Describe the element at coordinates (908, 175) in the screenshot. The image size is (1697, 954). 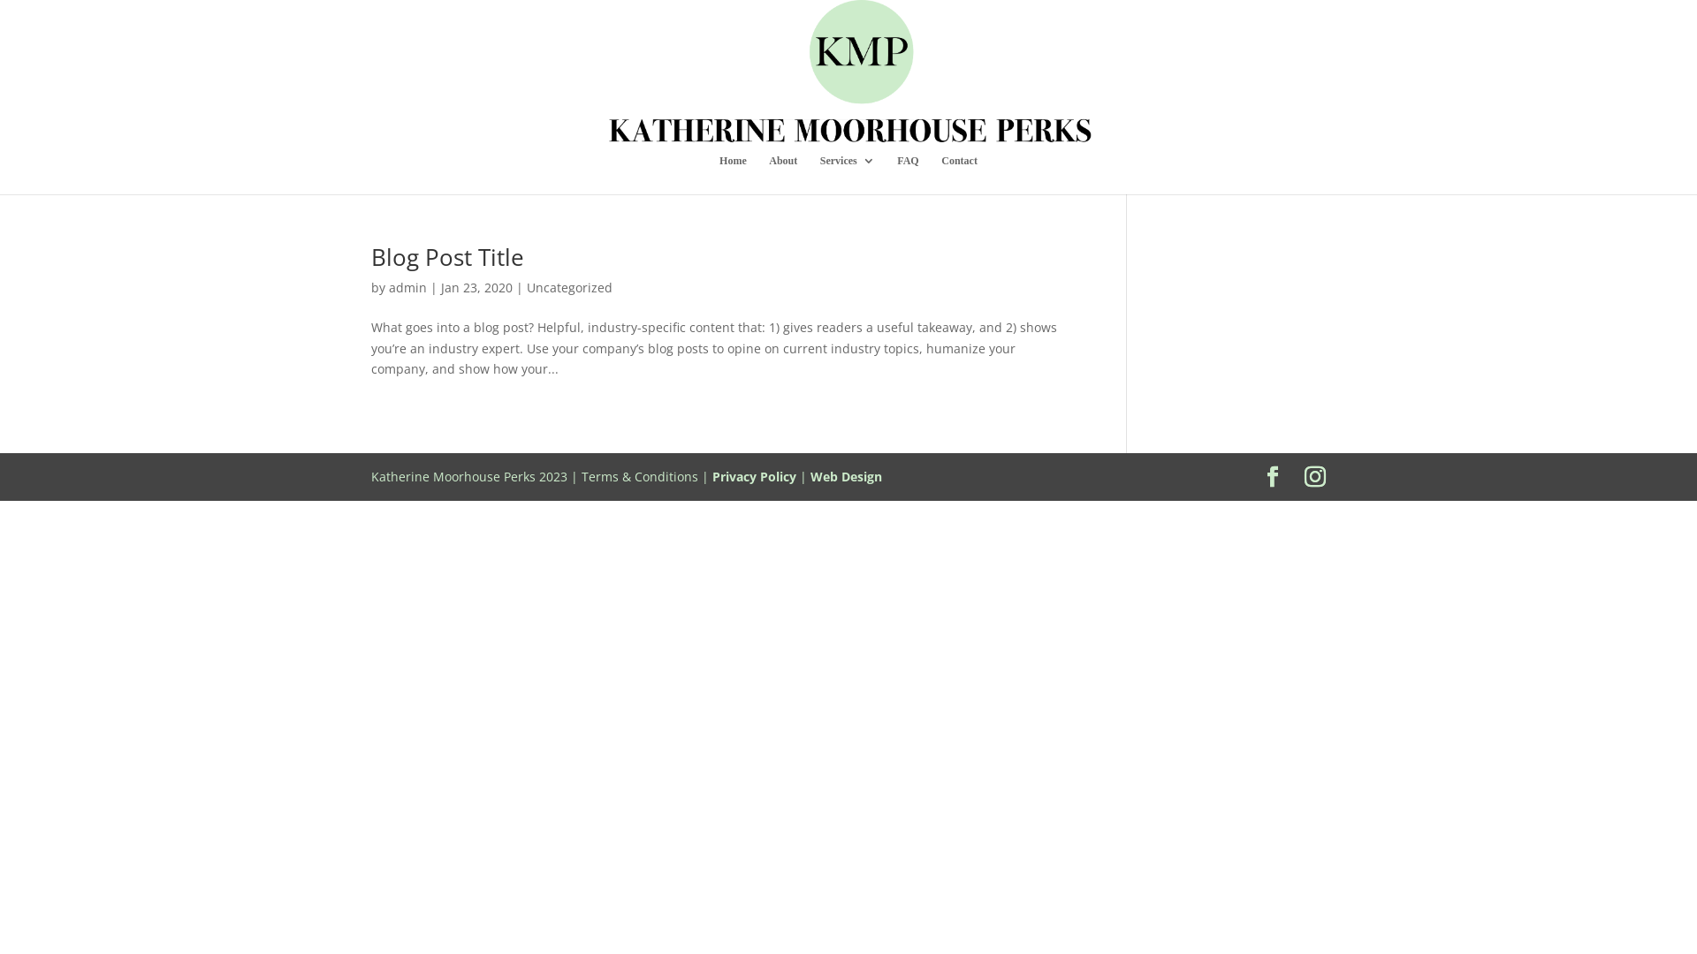
I see `FAQ` at that location.